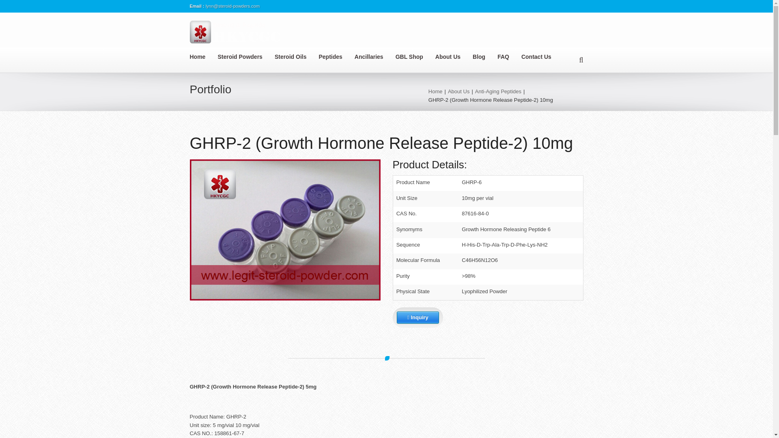 This screenshot has height=438, width=779. I want to click on Ancillaries, so click(375, 57).